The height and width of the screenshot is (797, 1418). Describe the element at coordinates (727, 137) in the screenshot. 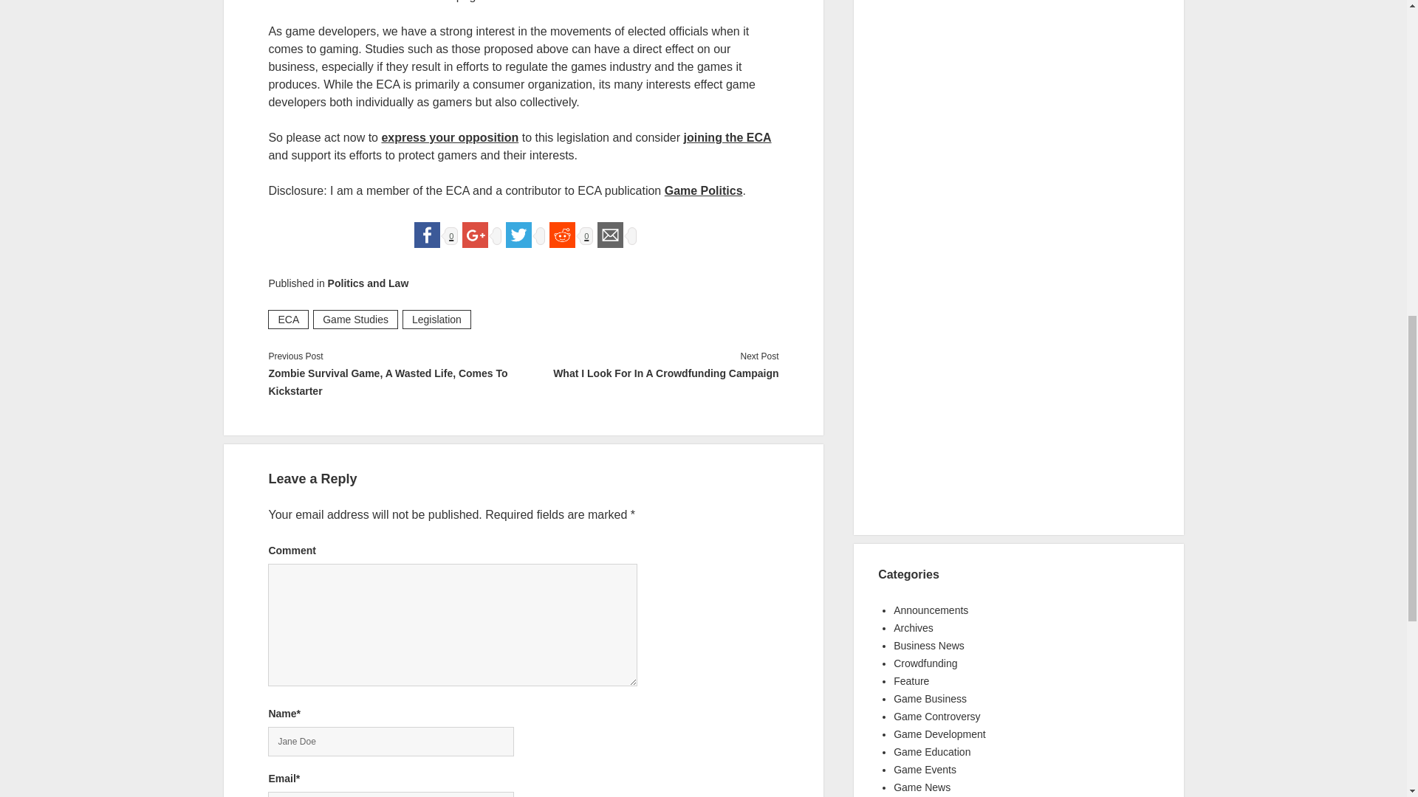

I see `joining the ECA` at that location.